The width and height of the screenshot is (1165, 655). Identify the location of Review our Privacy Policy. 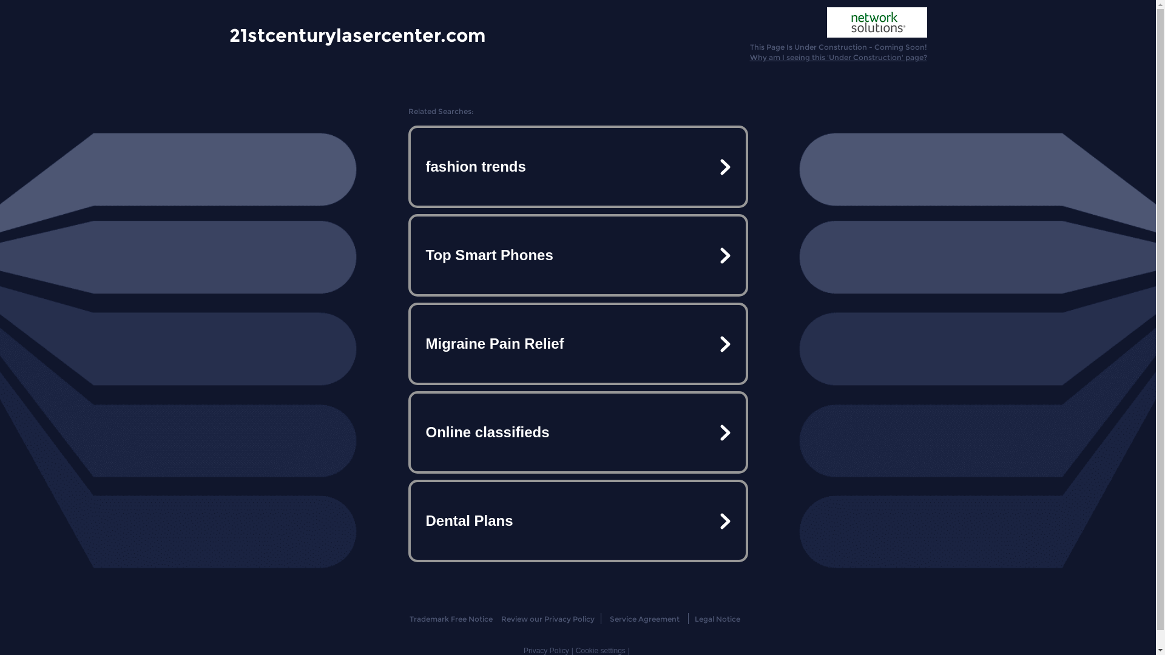
(547, 619).